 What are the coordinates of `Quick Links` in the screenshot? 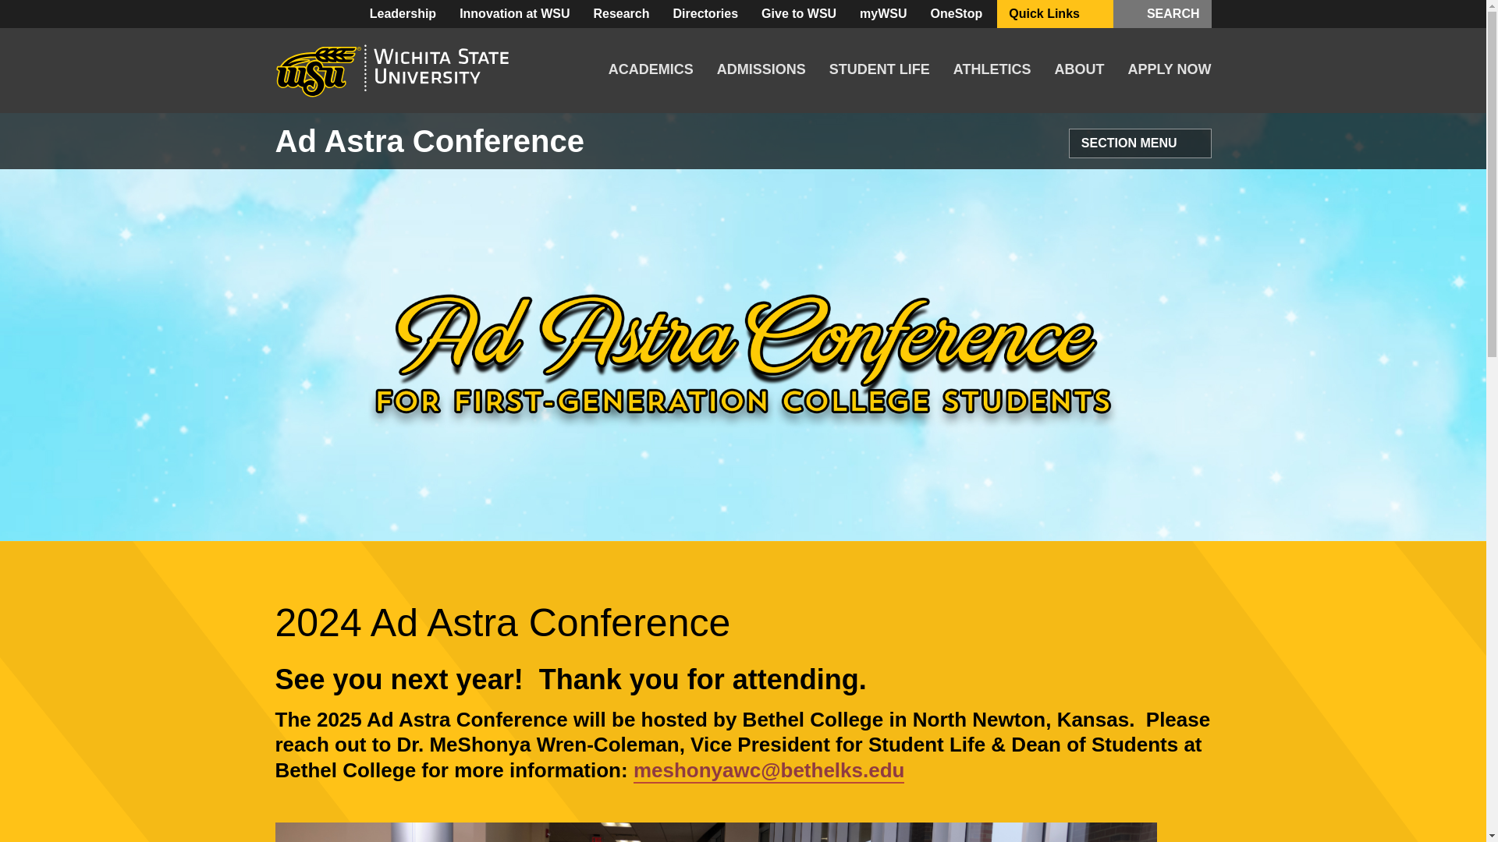 It's located at (1055, 14).